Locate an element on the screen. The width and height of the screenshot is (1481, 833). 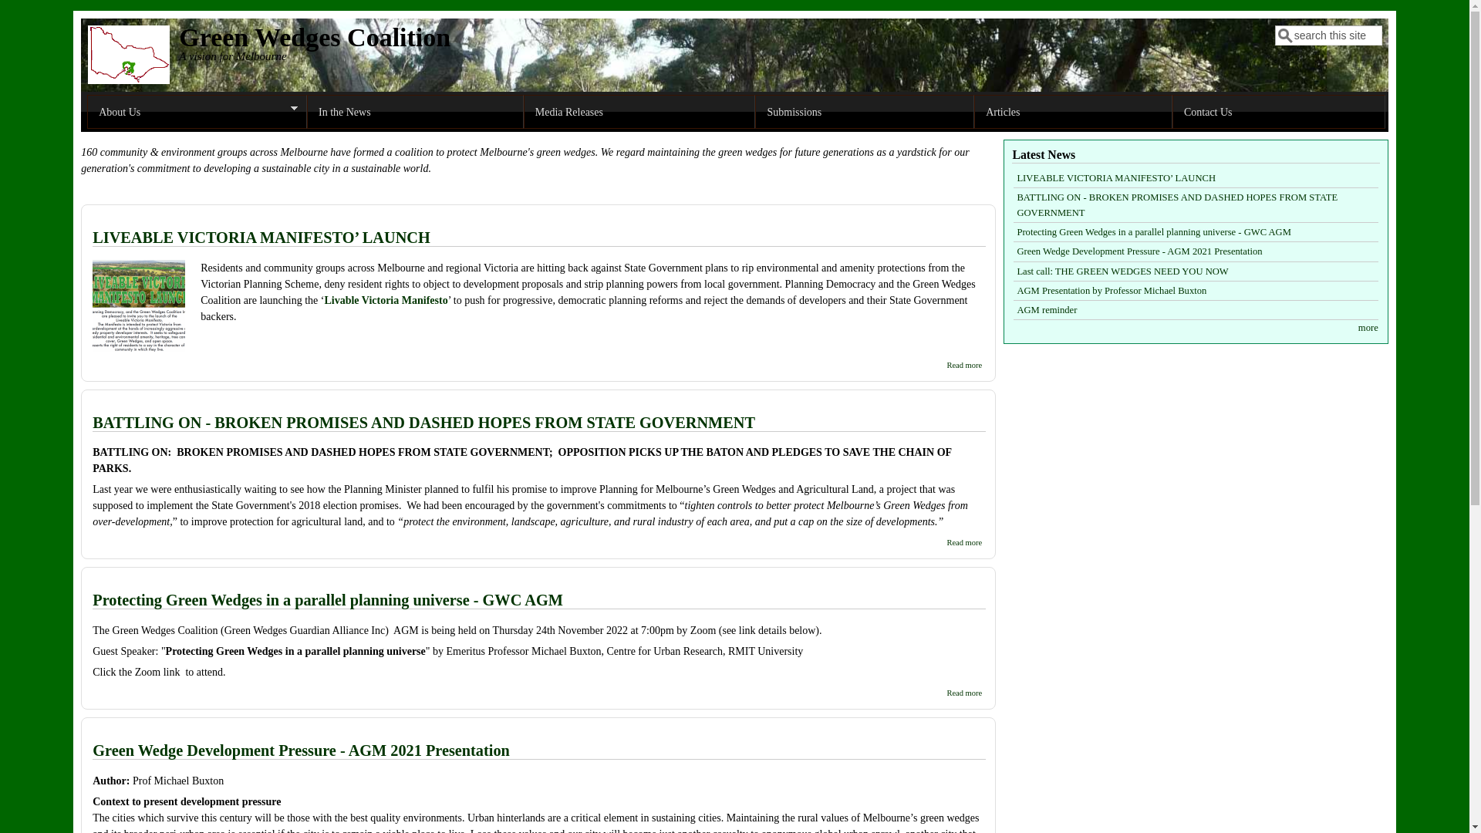
Submissions is located at coordinates (865, 112).